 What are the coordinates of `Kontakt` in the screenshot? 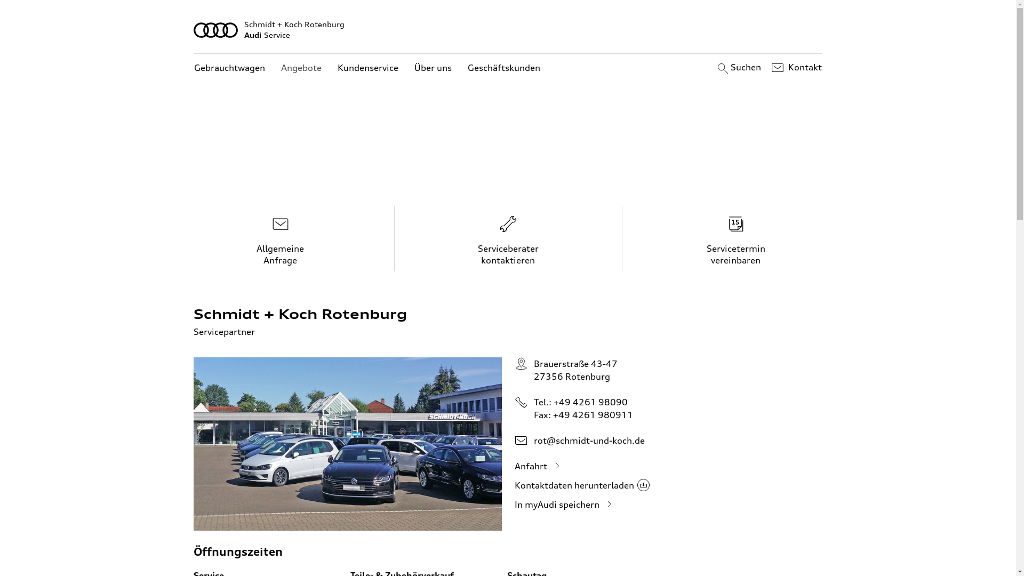 It's located at (796, 68).